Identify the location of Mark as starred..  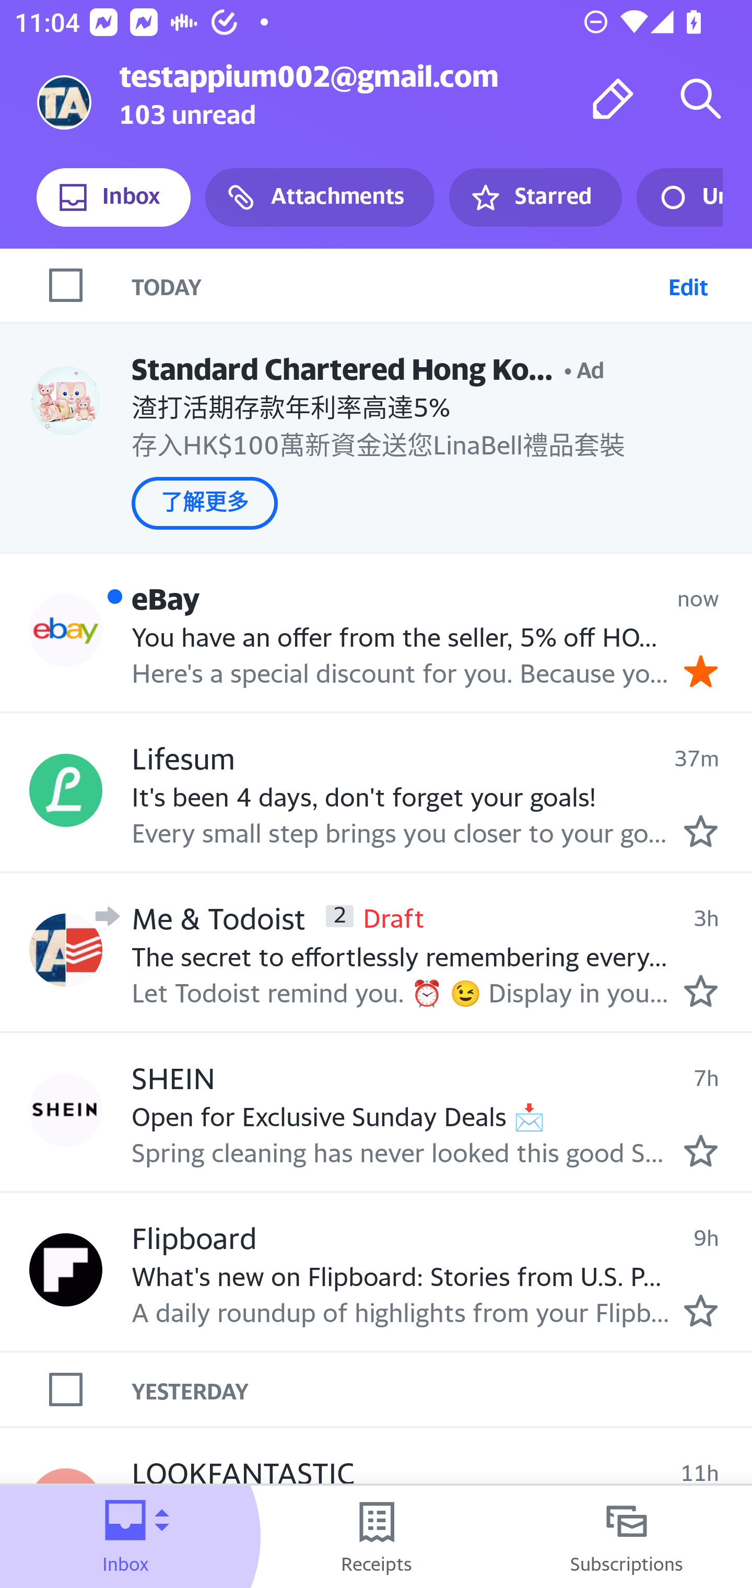
(701, 1150).